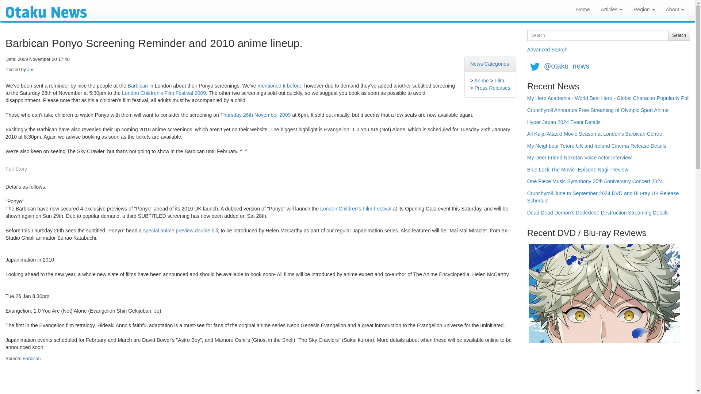  Describe the element at coordinates (675, 9) in the screenshot. I see `About` at that location.